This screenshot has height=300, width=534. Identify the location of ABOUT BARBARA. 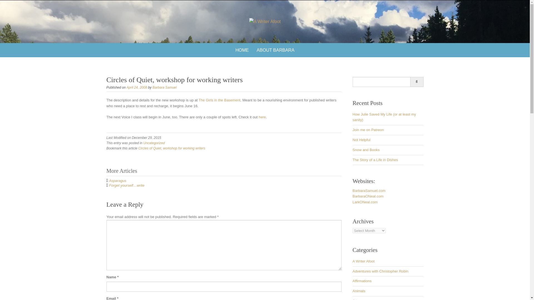
(275, 50).